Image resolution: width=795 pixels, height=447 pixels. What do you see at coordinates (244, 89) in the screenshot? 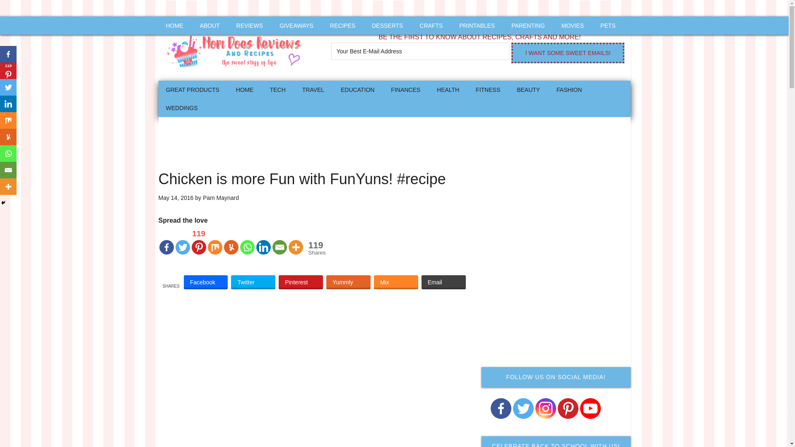
I see `Home` at bounding box center [244, 89].